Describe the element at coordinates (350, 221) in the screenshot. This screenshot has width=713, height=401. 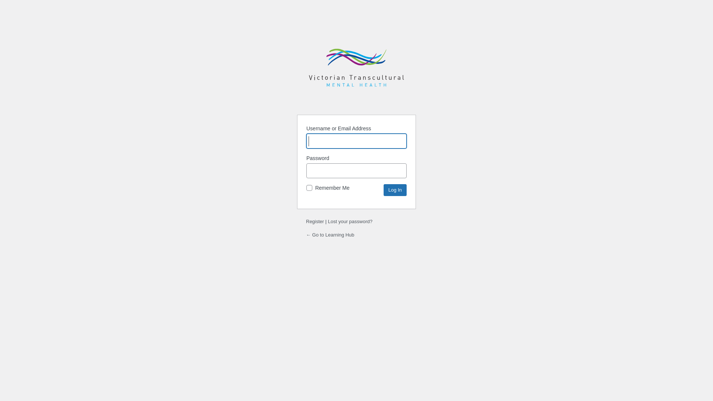
I see `Lost your password?` at that location.